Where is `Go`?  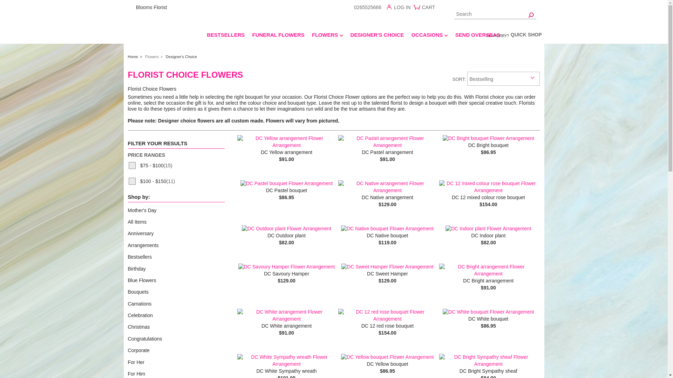 Go is located at coordinates (531, 15).